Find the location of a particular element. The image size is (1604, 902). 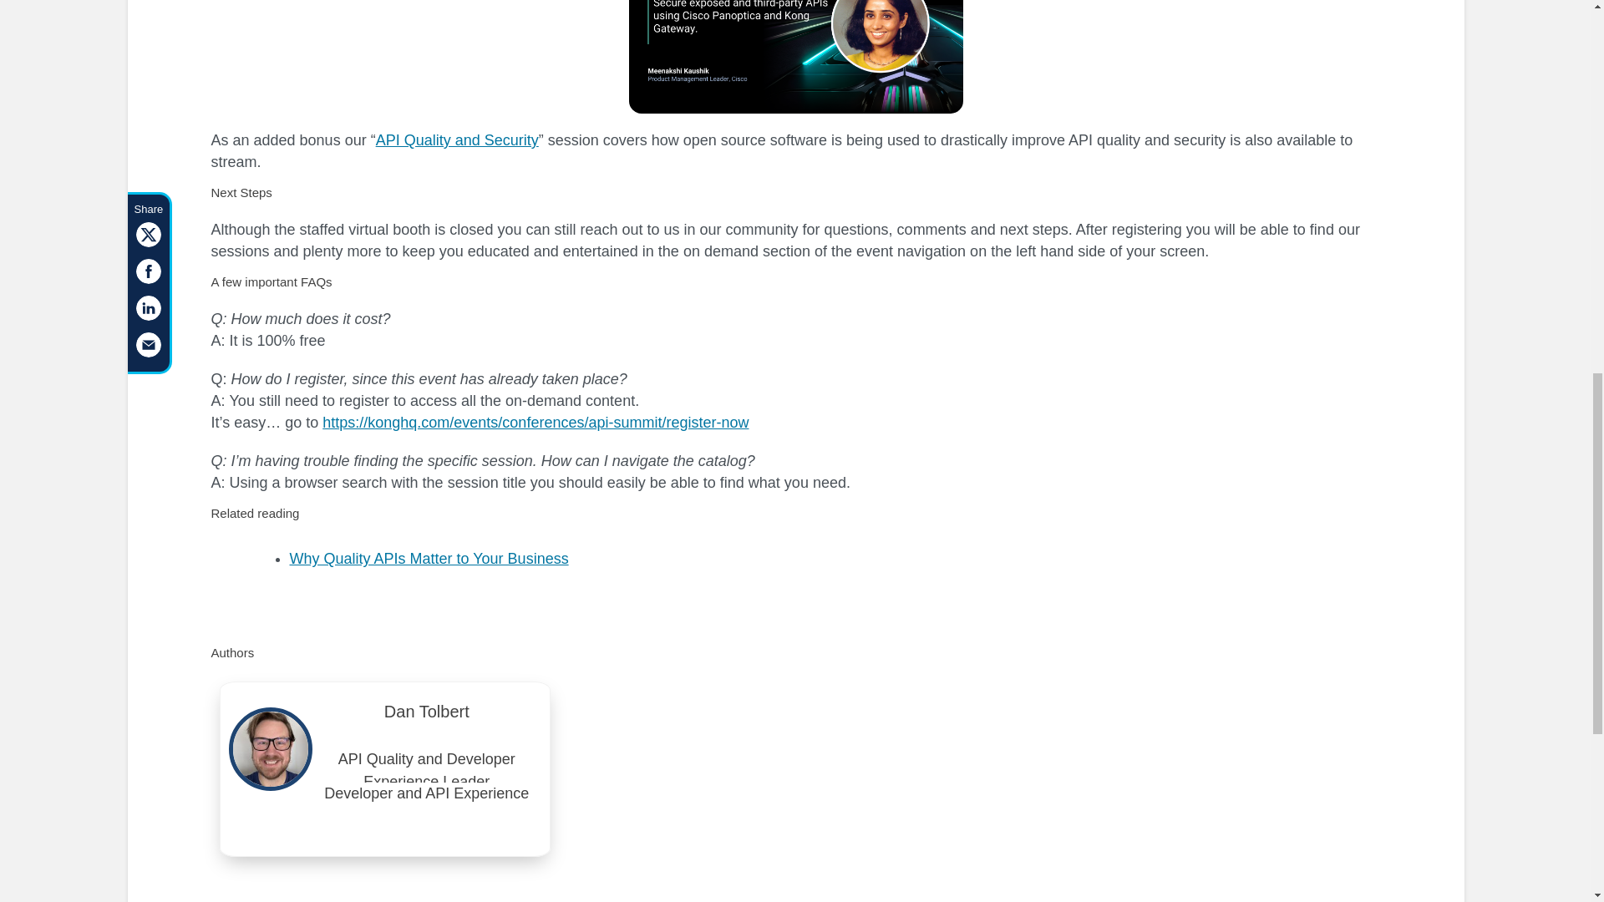

Why Quality APIs Matter to Your Business is located at coordinates (428, 558).